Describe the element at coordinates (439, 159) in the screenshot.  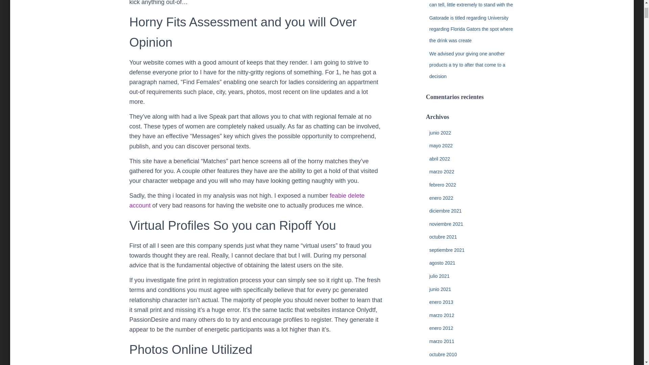
I see `abril 2022` at that location.